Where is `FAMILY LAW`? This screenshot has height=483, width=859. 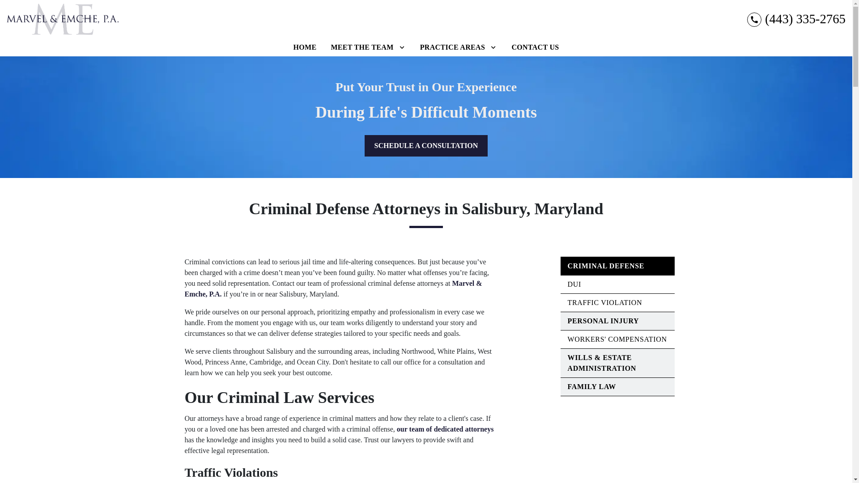
FAMILY LAW is located at coordinates (591, 386).